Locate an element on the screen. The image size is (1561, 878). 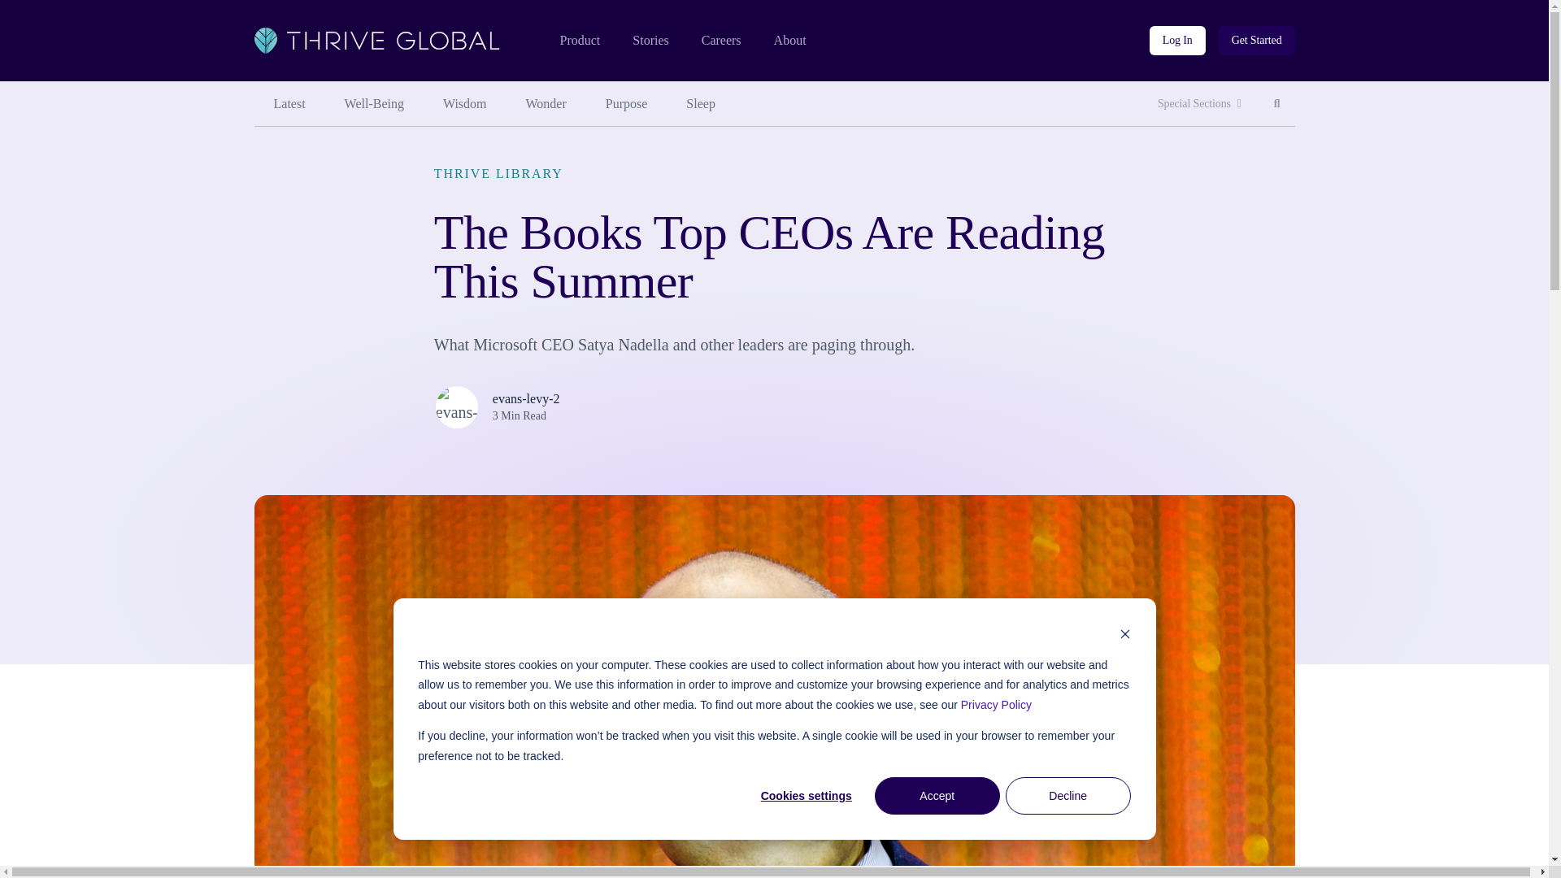
Get Started is located at coordinates (1257, 41).